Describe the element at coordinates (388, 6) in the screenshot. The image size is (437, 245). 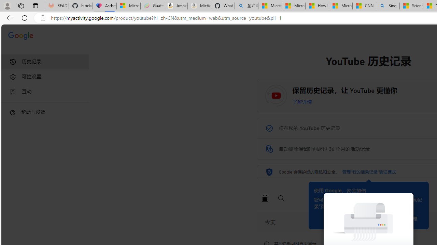
I see `Bing` at that location.